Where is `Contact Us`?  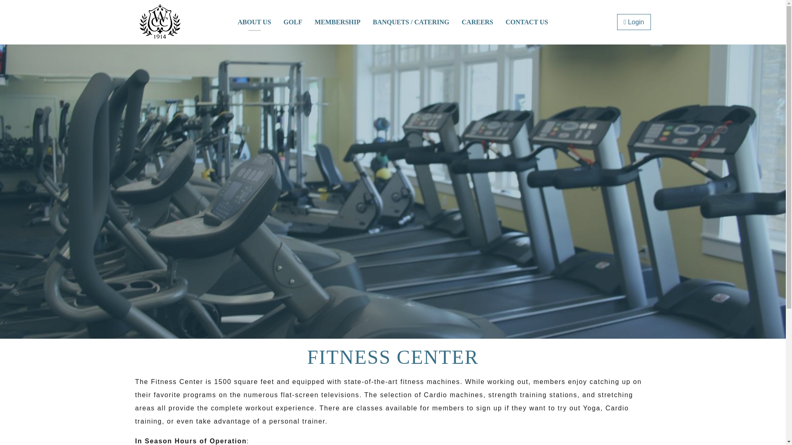 Contact Us is located at coordinates (527, 22).